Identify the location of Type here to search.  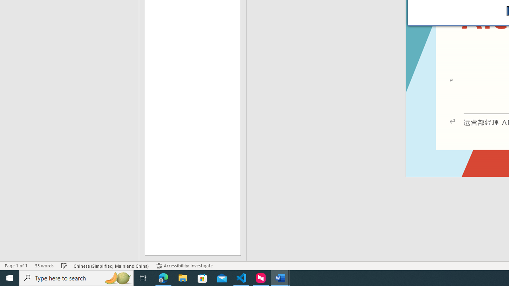
(76, 278).